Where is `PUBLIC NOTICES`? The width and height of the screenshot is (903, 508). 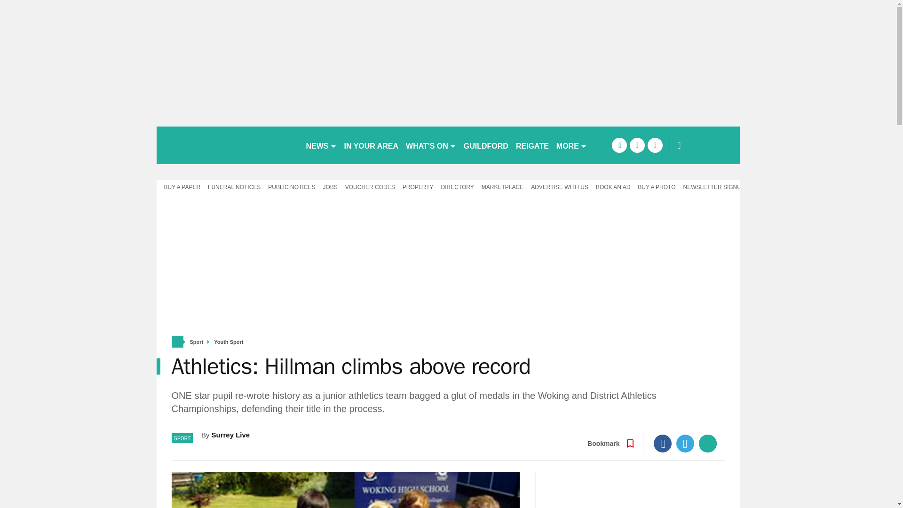 PUBLIC NOTICES is located at coordinates (292, 186).